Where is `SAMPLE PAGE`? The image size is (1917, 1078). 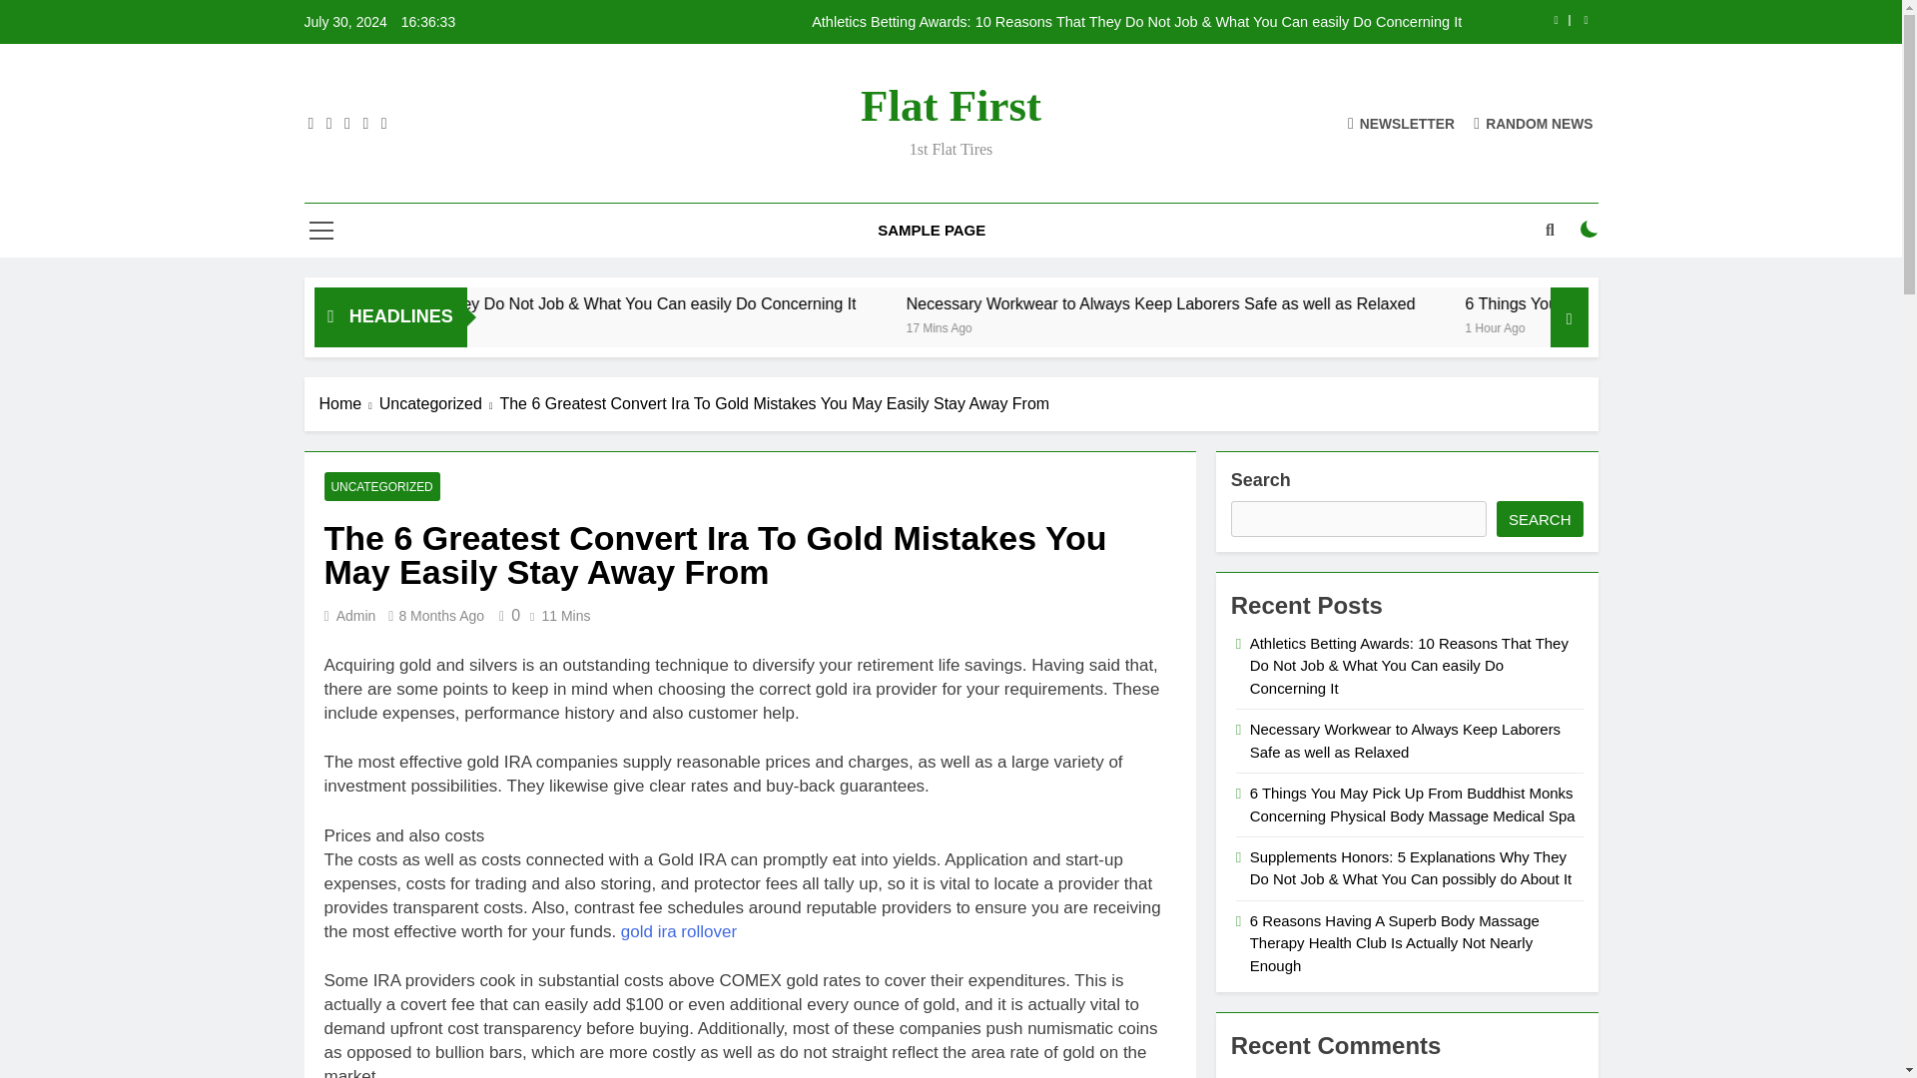 SAMPLE PAGE is located at coordinates (932, 231).